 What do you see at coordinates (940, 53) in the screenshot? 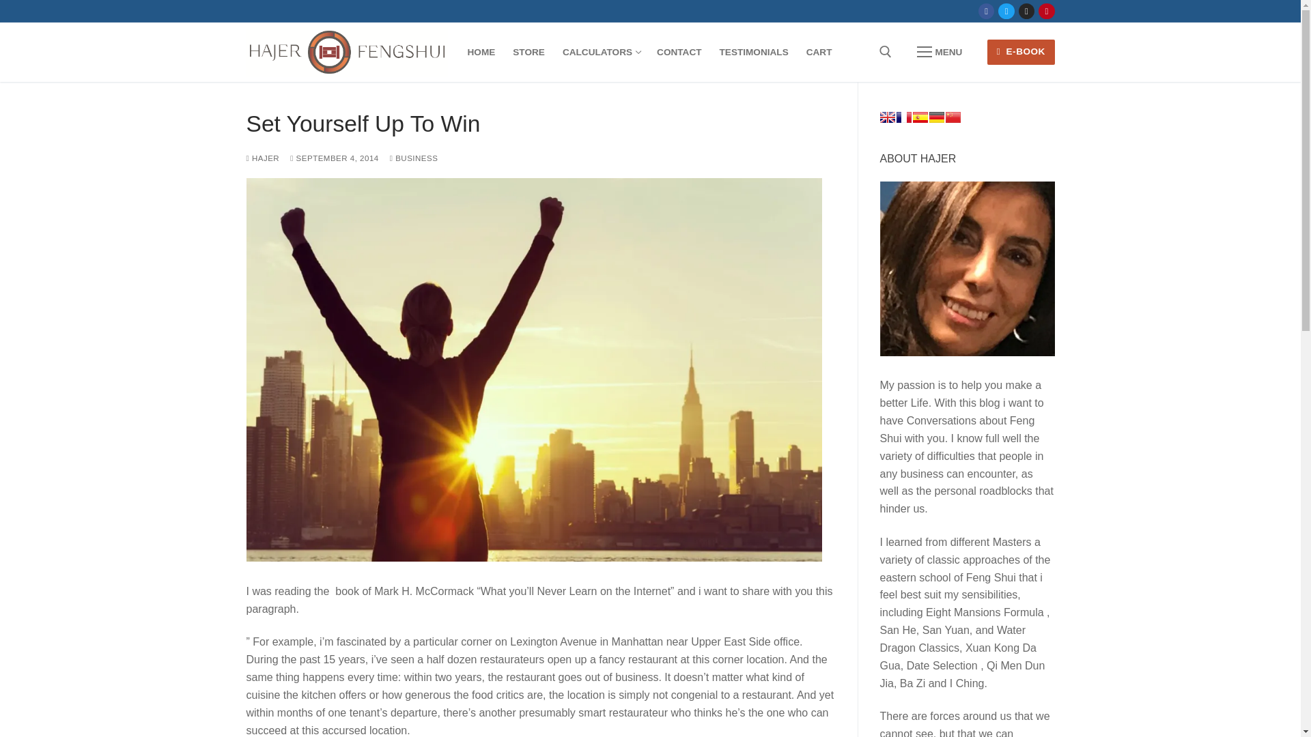
I see `Chinese Simplified` at bounding box center [940, 53].